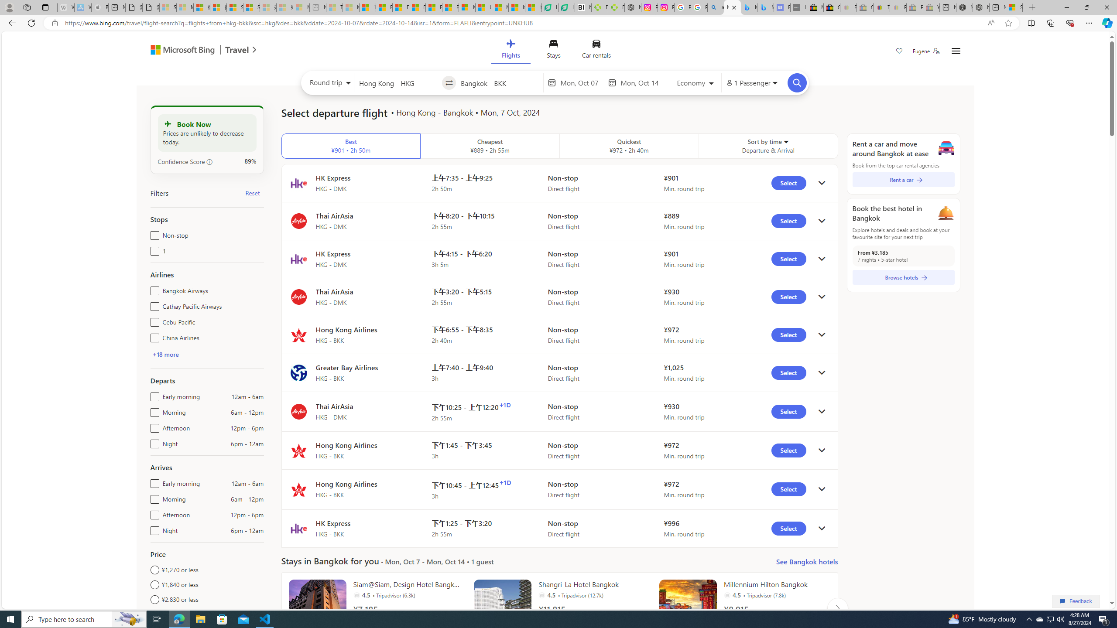 Image resolution: width=1117 pixels, height=628 pixels. What do you see at coordinates (511, 51) in the screenshot?
I see `Flights` at bounding box center [511, 51].